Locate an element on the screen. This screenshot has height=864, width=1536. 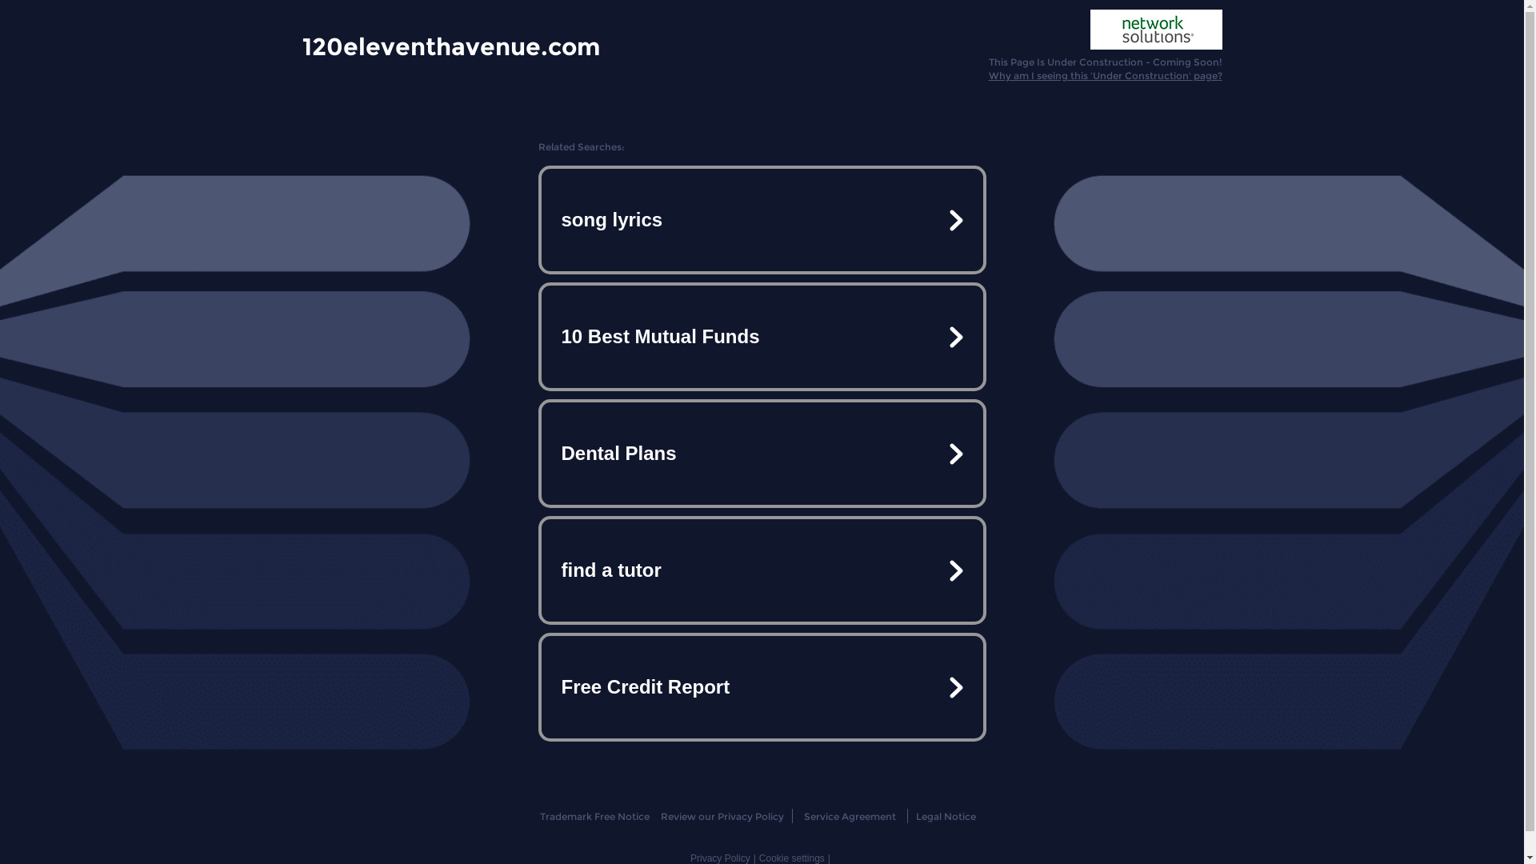
120eleventhavenue.com is located at coordinates (451, 46).